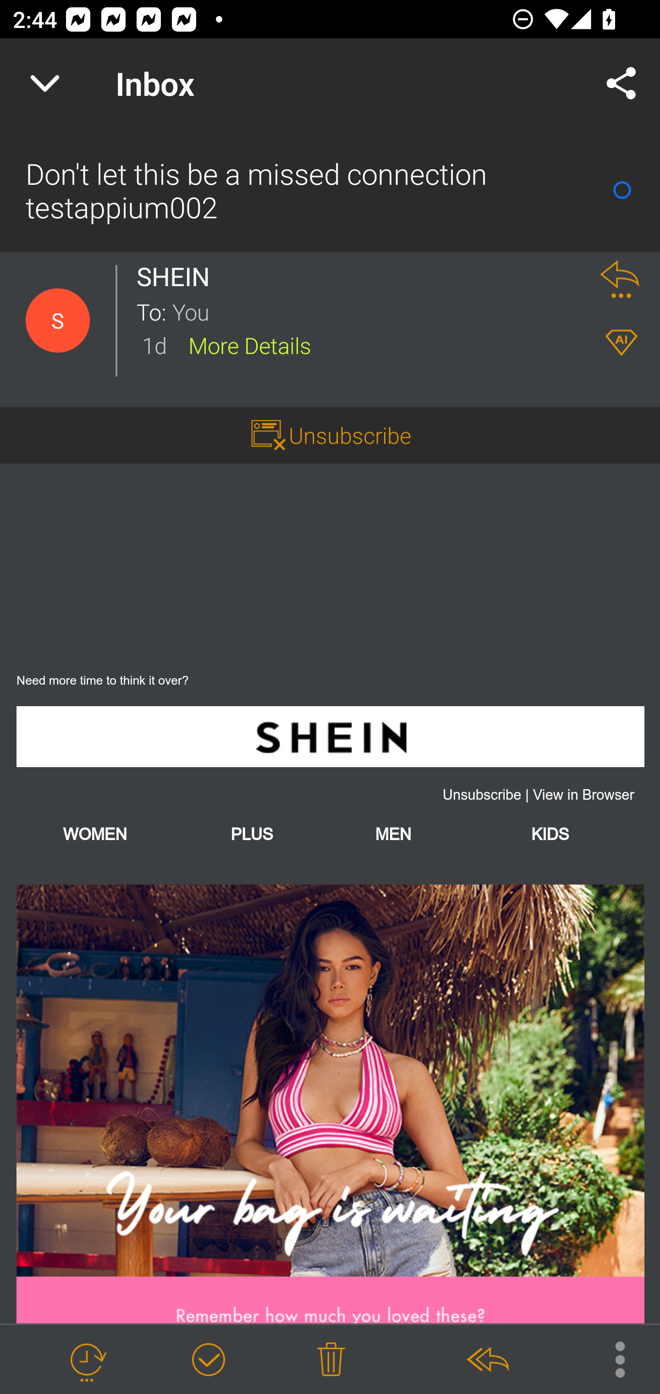  What do you see at coordinates (330, 1103) in the screenshot?
I see `cart` at bounding box center [330, 1103].